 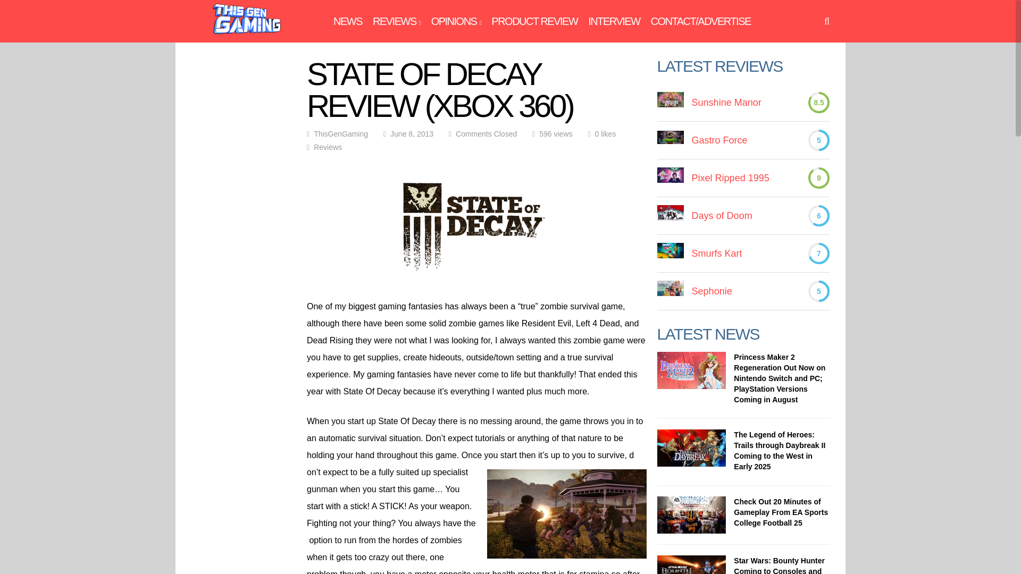 What do you see at coordinates (340, 134) in the screenshot?
I see `ThisGenGaming` at bounding box center [340, 134].